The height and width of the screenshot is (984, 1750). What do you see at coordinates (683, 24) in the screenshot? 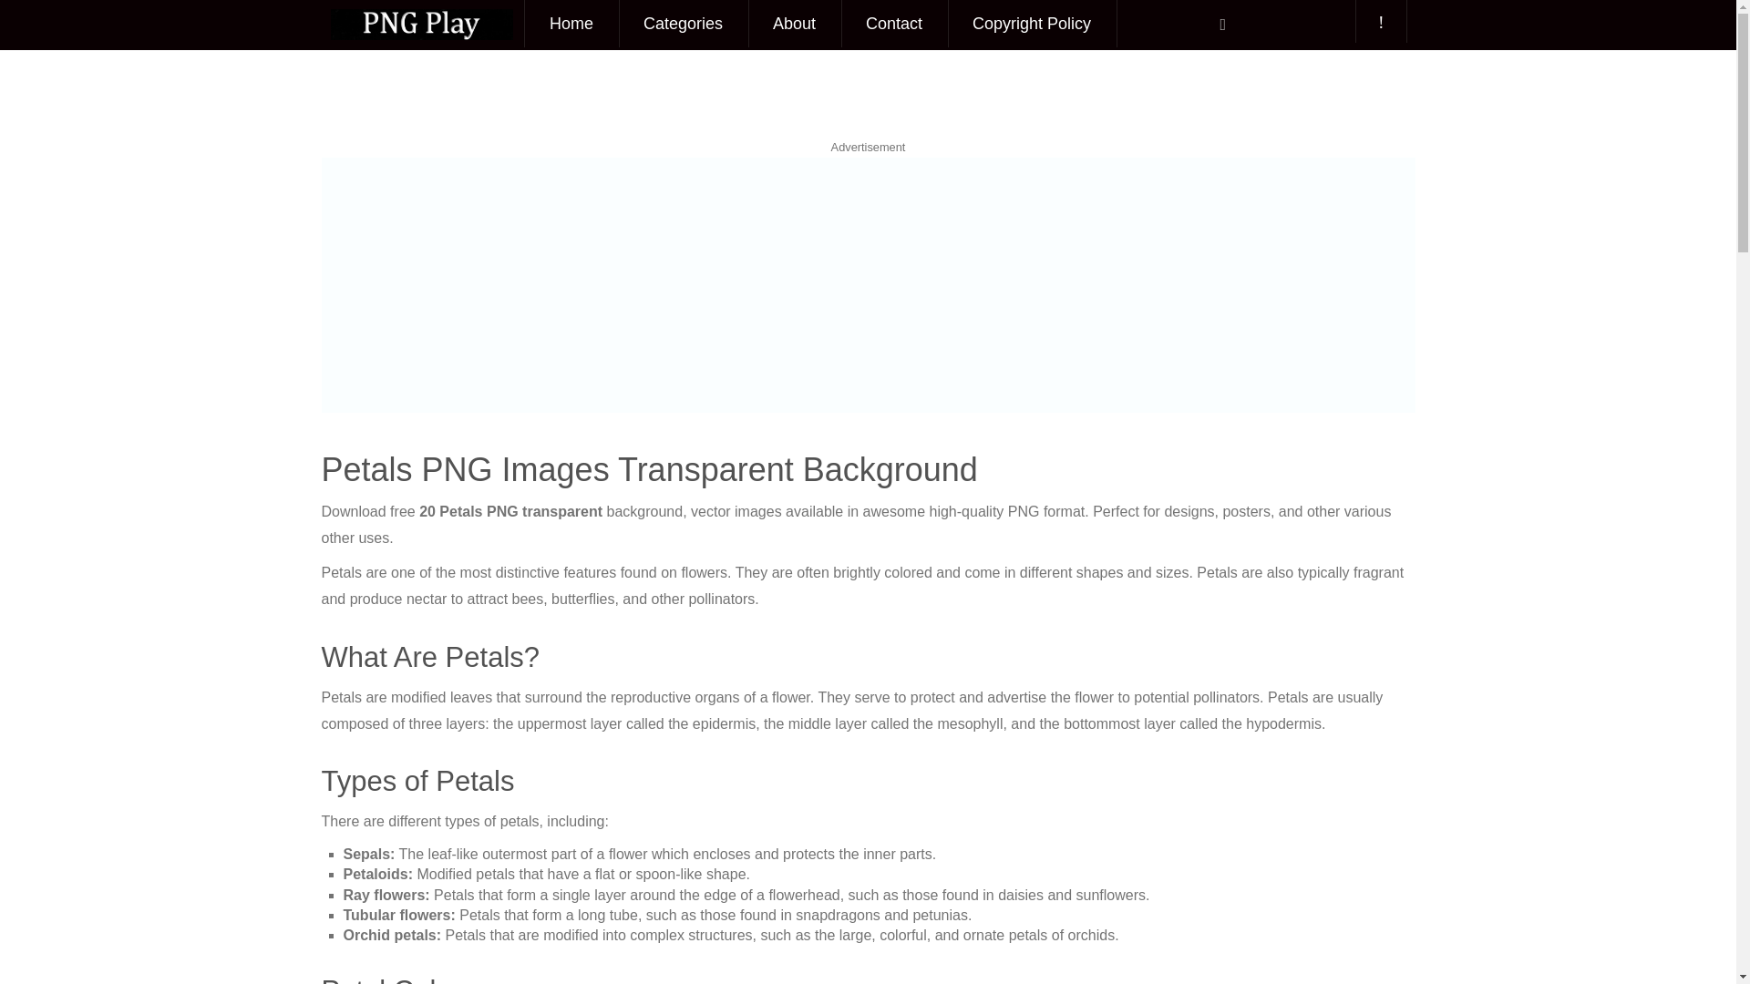
I see `Categories` at bounding box center [683, 24].